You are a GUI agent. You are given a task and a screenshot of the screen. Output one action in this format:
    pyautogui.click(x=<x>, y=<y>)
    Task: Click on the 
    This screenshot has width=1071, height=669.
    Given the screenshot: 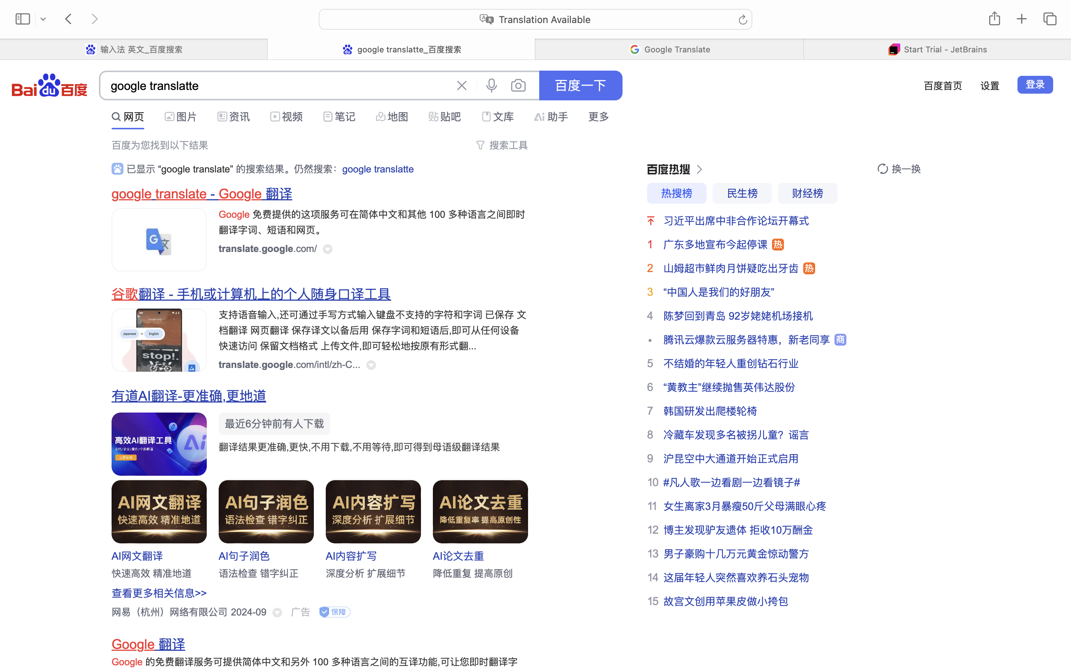 What is the action you would take?
    pyautogui.click(x=480, y=114)
    